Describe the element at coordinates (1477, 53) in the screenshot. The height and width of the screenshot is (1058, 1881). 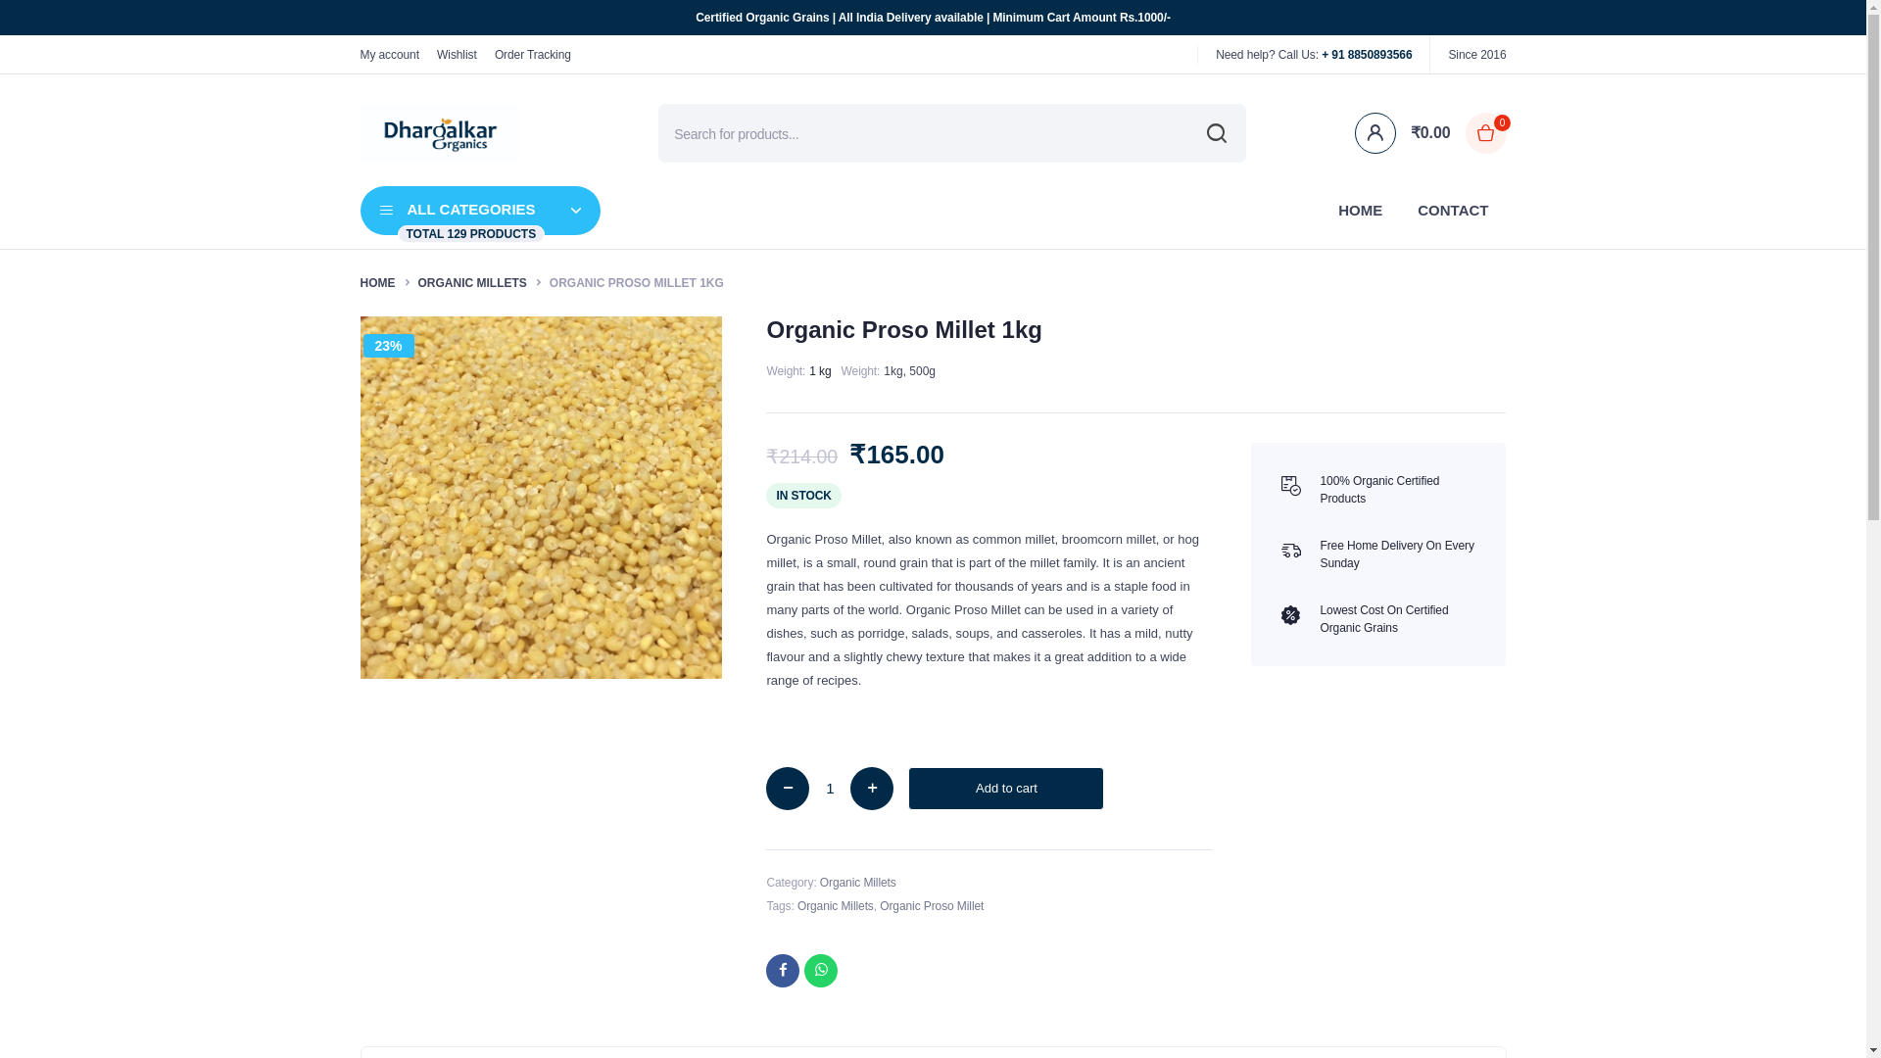
I see `Since 2016` at that location.